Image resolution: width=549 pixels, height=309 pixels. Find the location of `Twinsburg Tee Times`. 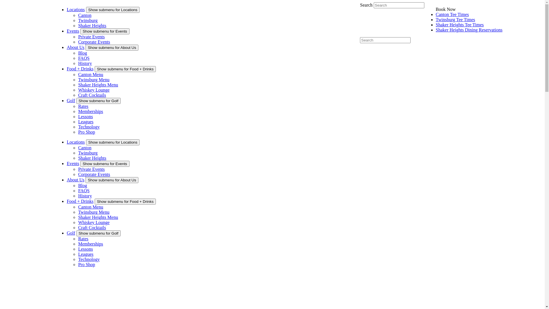

Twinsburg Tee Times is located at coordinates (455, 19).